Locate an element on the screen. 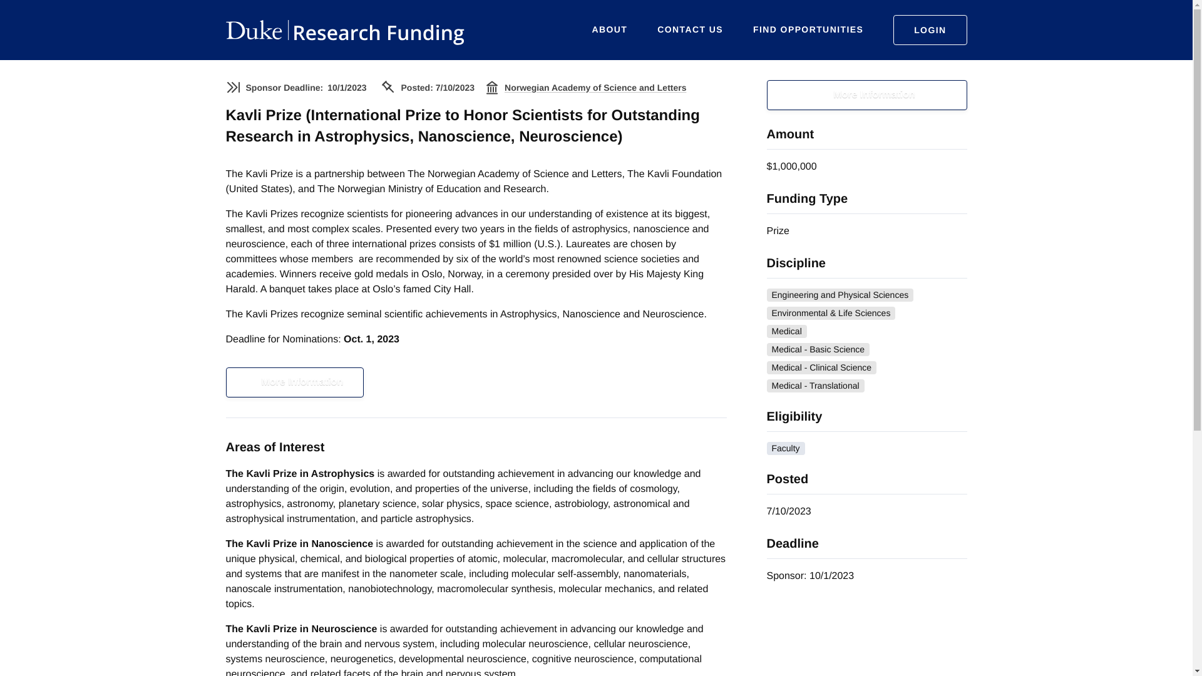 The image size is (1202, 676). Medical - Translational is located at coordinates (815, 386).